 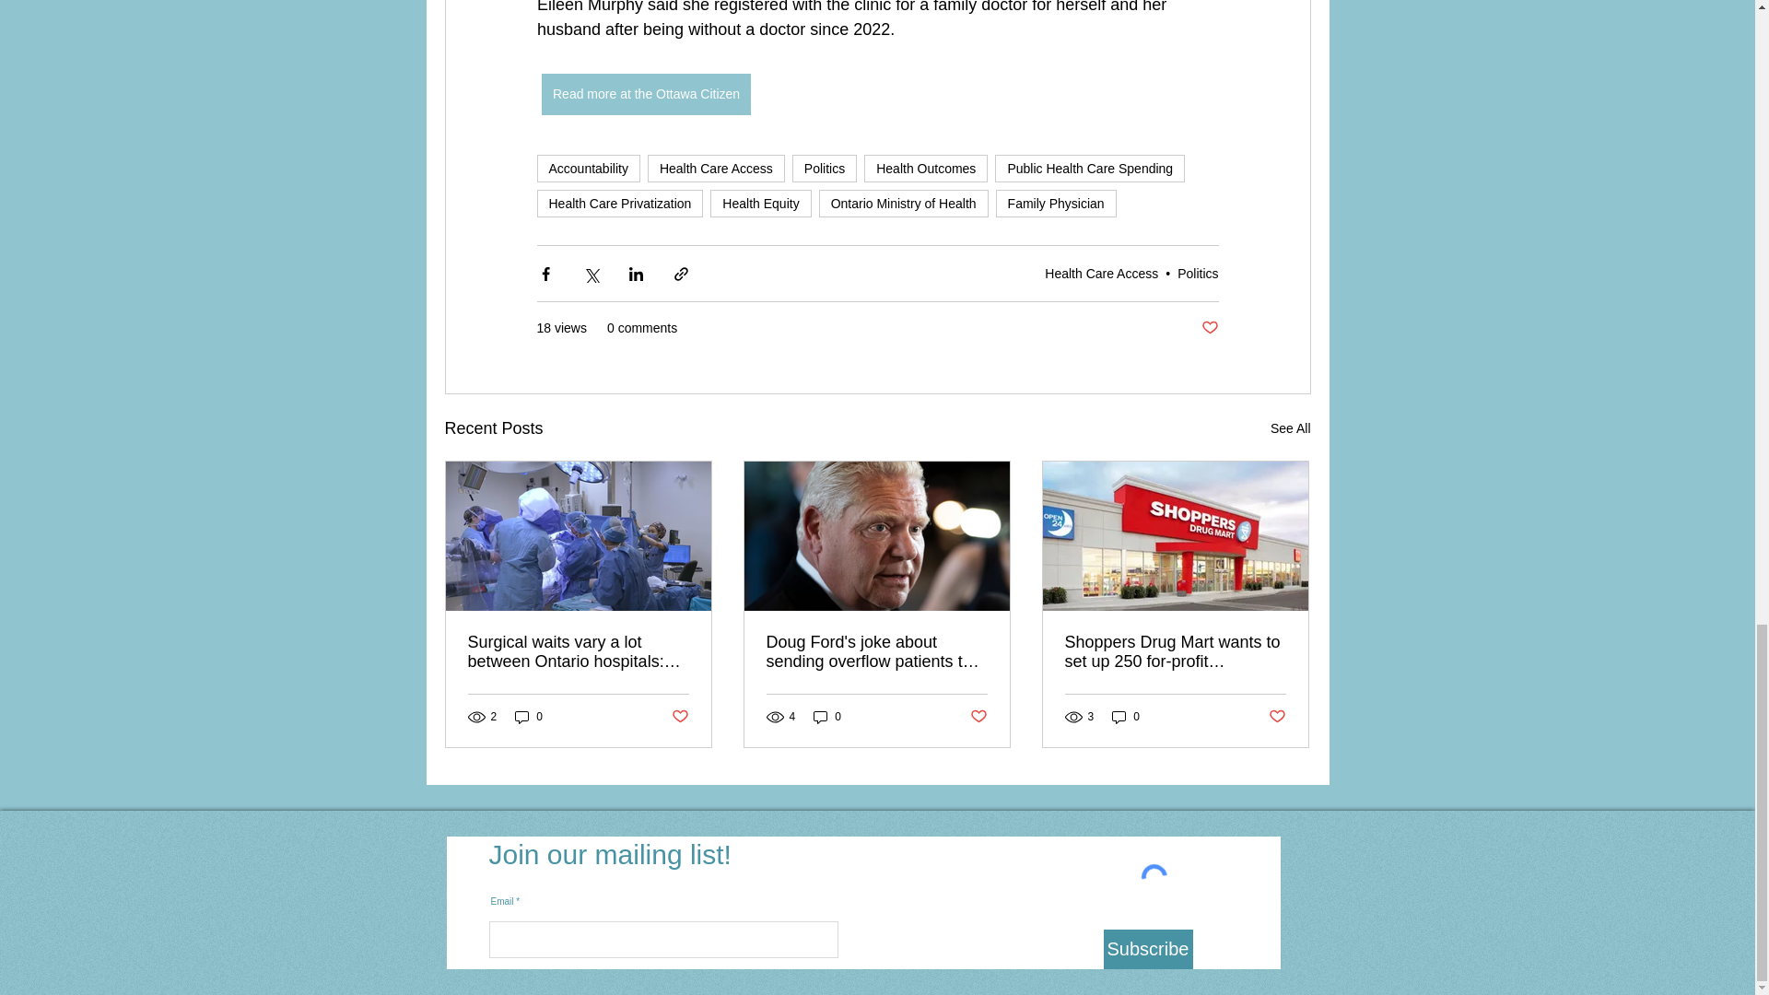 What do you see at coordinates (619, 204) in the screenshot?
I see `Health Care Privatization` at bounding box center [619, 204].